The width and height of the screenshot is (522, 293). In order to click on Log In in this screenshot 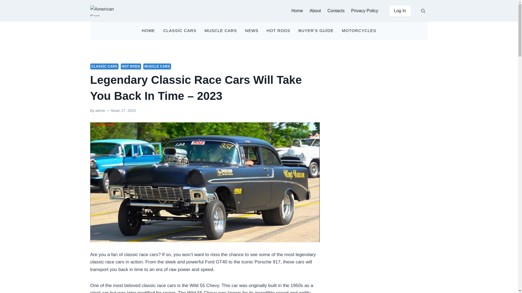, I will do `click(400, 11)`.